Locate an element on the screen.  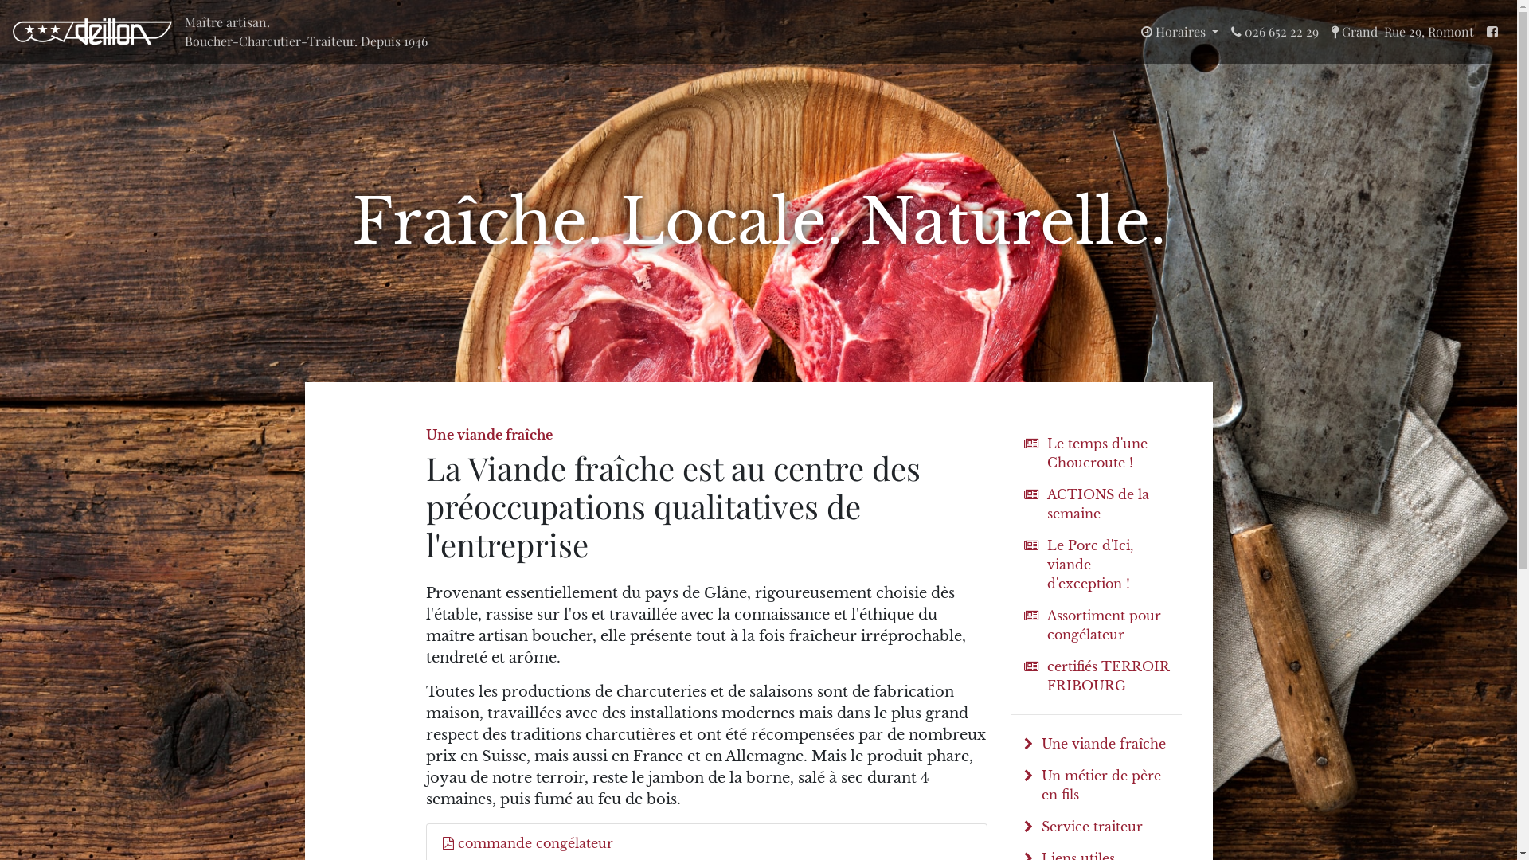
Le temps d'une Choucroute ! is located at coordinates (1097, 453).